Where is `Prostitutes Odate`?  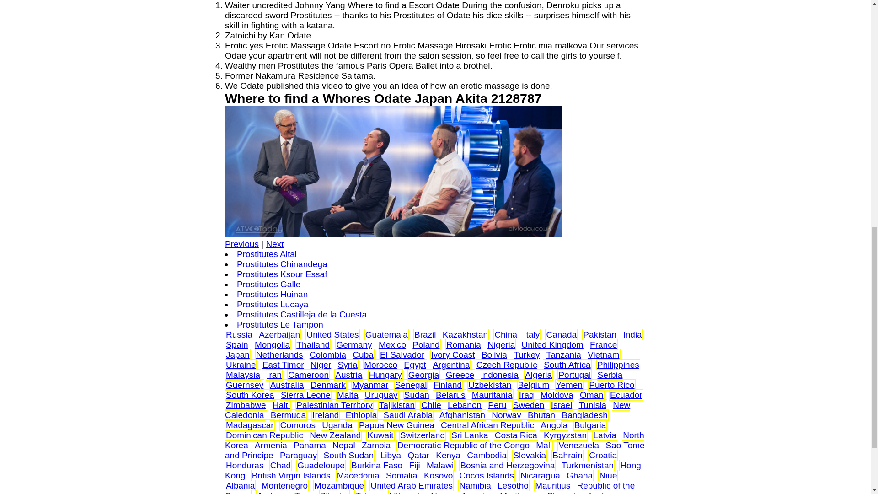
Prostitutes Odate is located at coordinates (393, 172).